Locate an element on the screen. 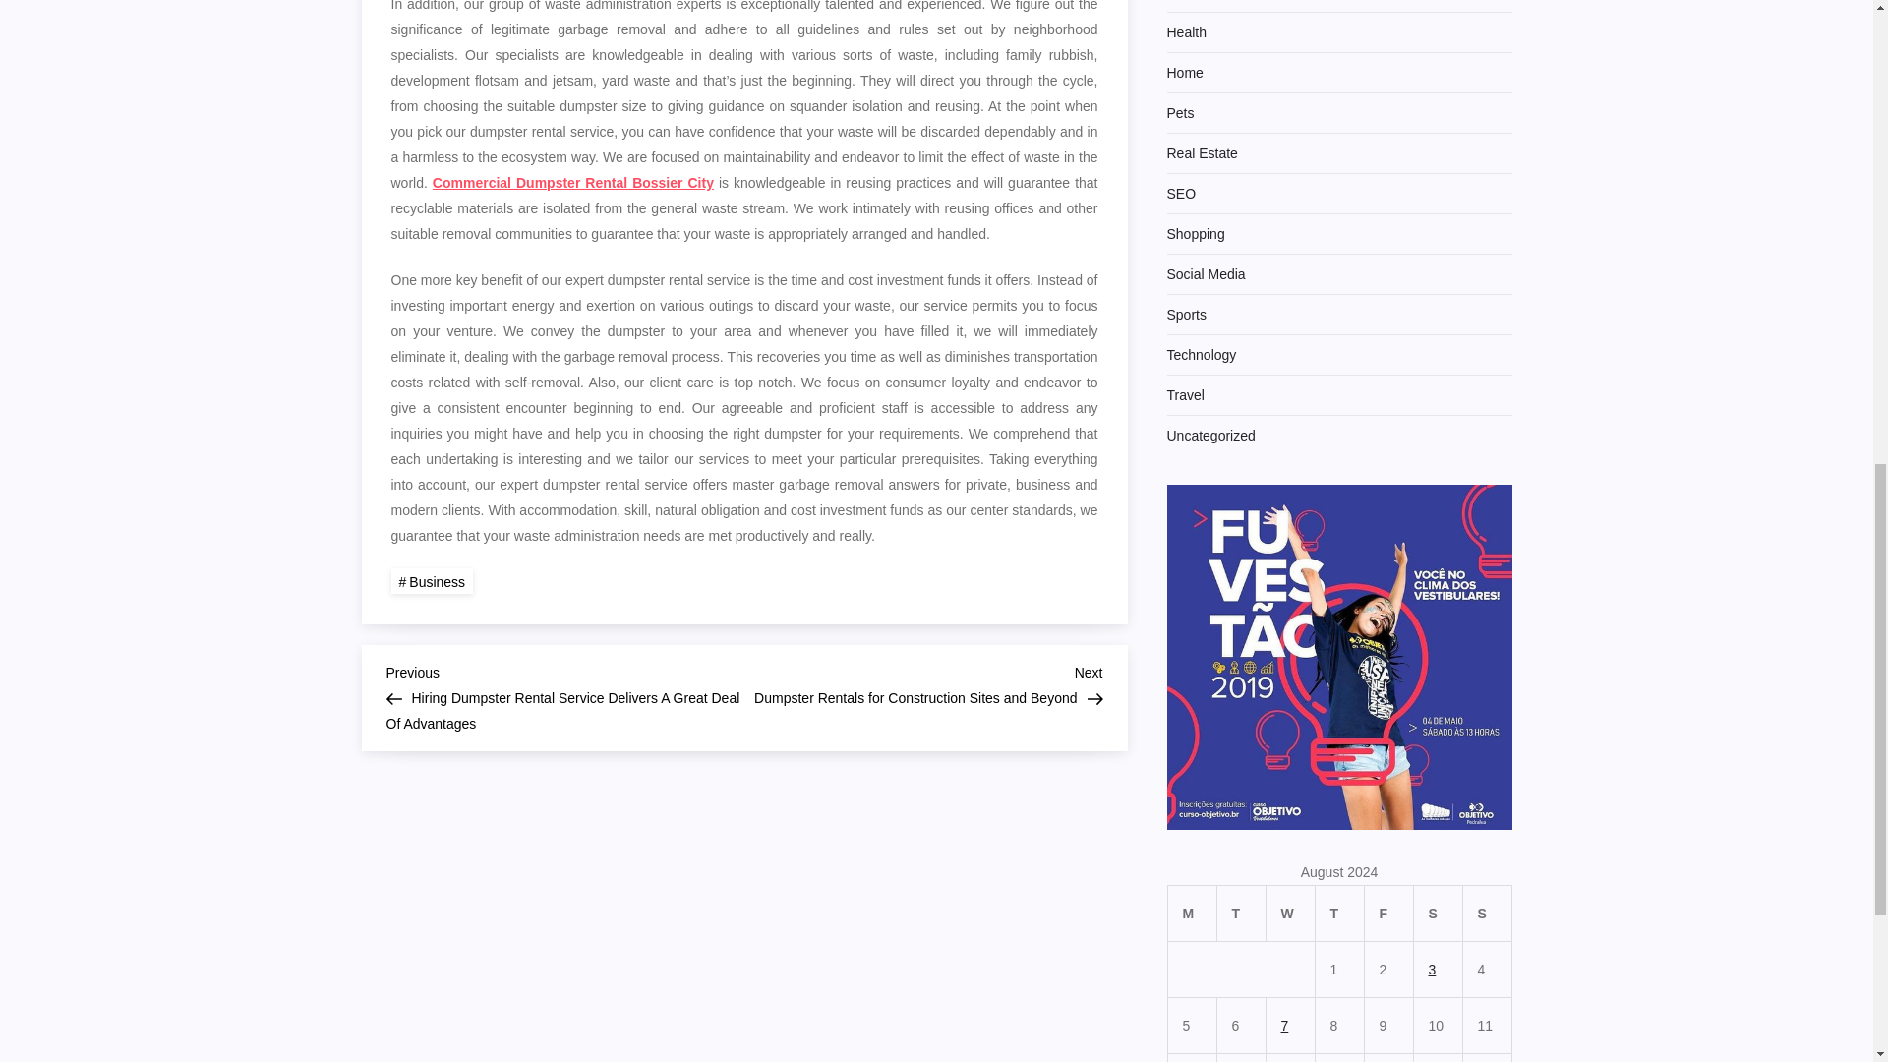  Pets is located at coordinates (1180, 112).